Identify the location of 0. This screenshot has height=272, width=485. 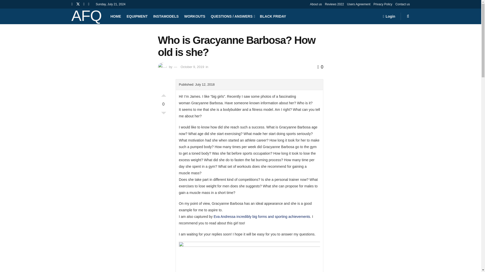
(320, 67).